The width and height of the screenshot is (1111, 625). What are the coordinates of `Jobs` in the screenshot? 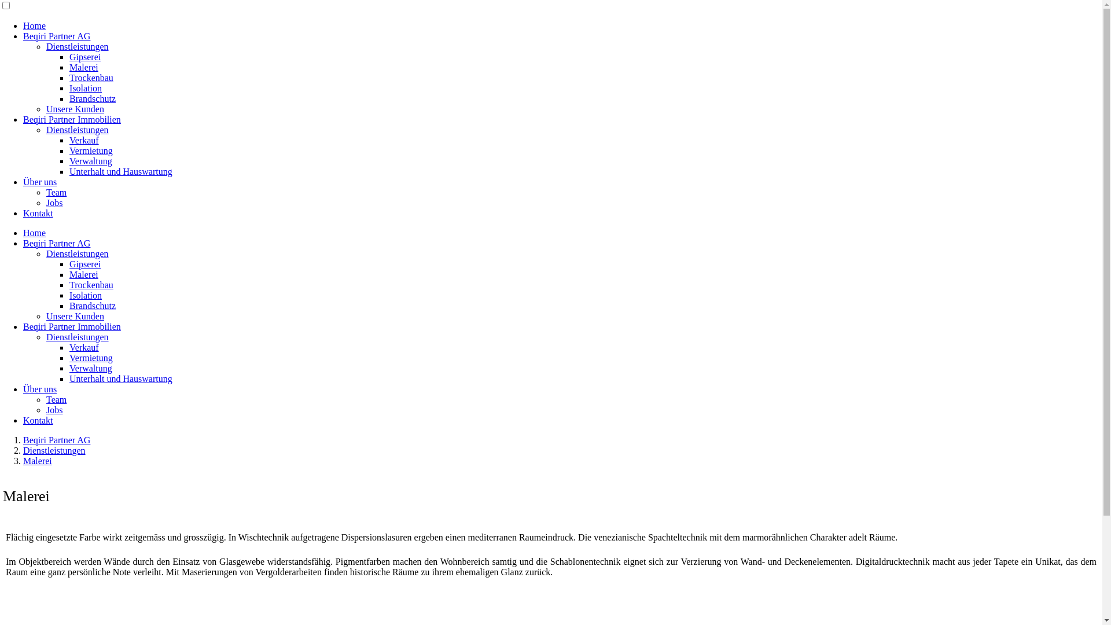 It's located at (54, 203).